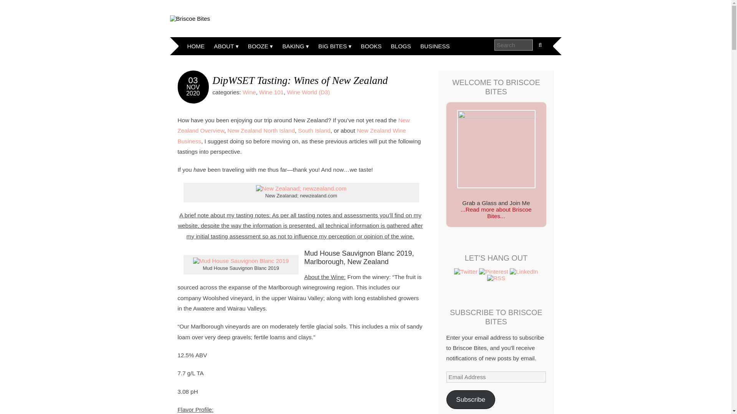 This screenshot has width=737, height=414. What do you see at coordinates (296, 46) in the screenshot?
I see `BAKING` at bounding box center [296, 46].